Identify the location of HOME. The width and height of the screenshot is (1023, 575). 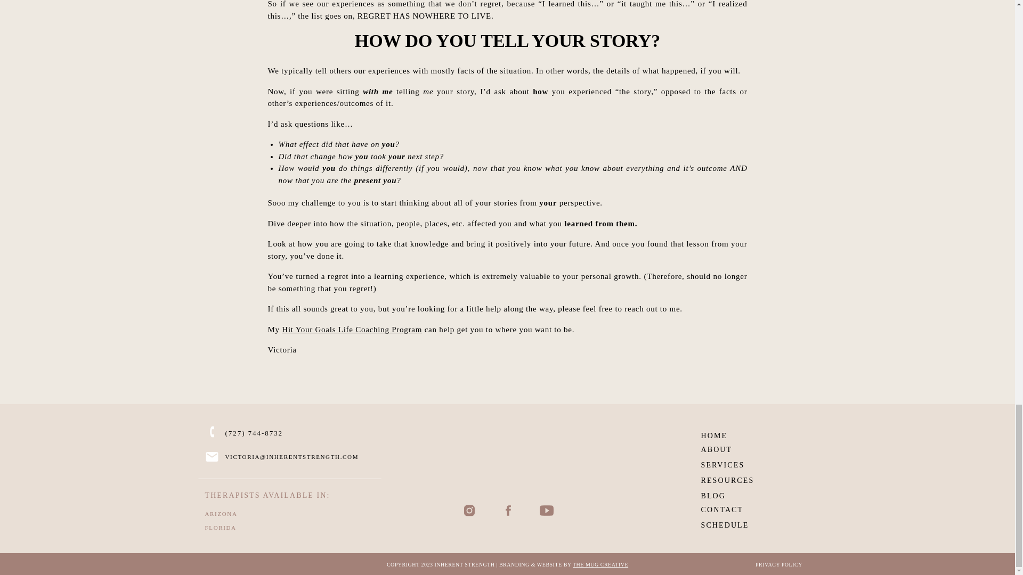
(727, 433).